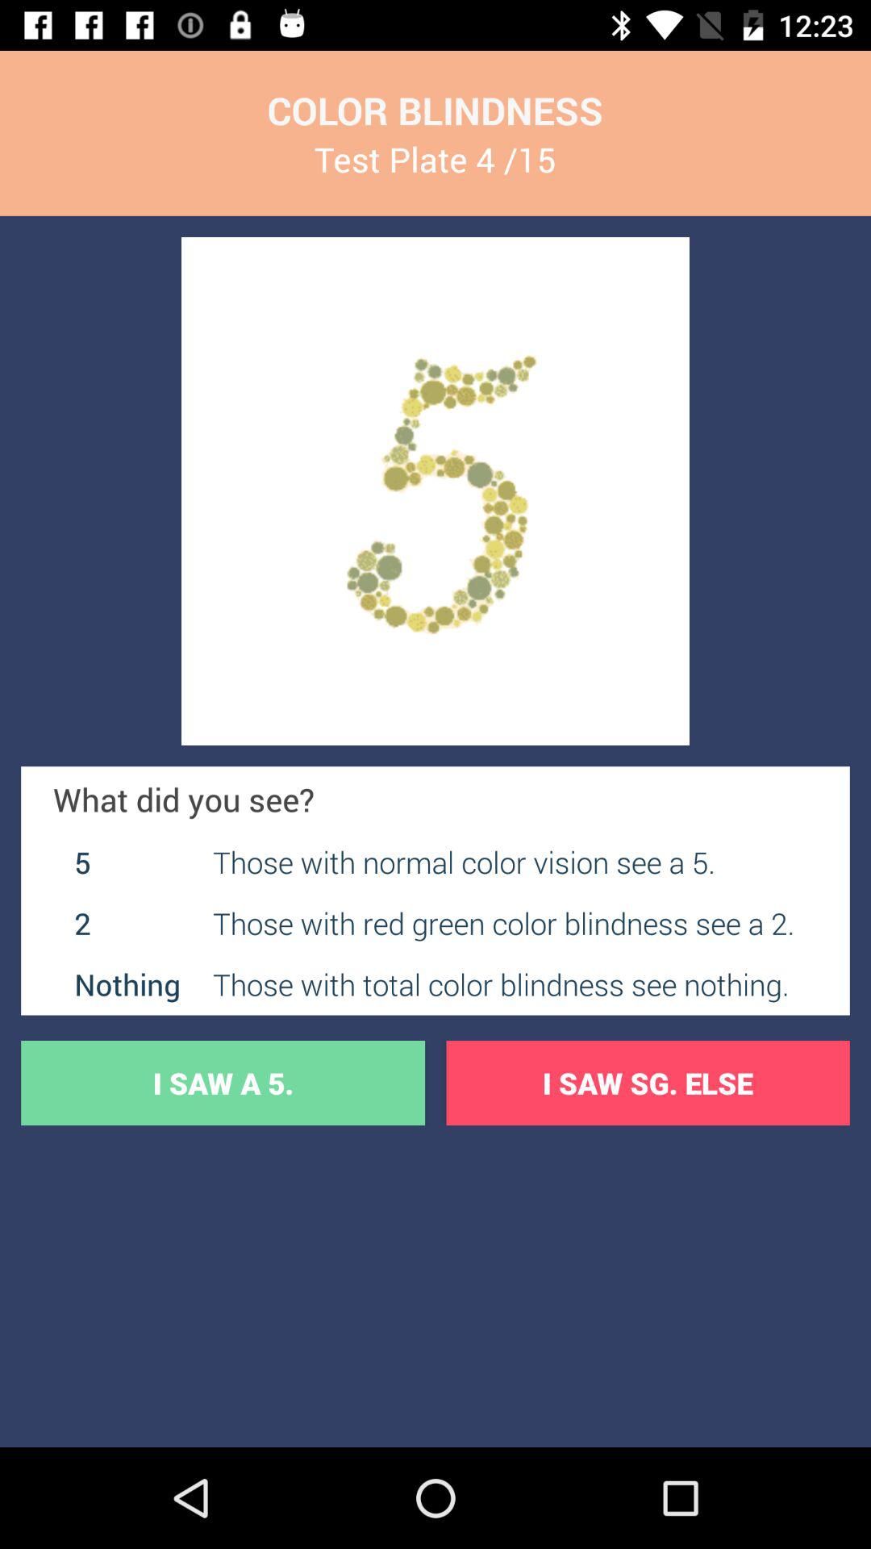 The height and width of the screenshot is (1549, 871). What do you see at coordinates (435, 491) in the screenshot?
I see `select the image which is at middle of page` at bounding box center [435, 491].